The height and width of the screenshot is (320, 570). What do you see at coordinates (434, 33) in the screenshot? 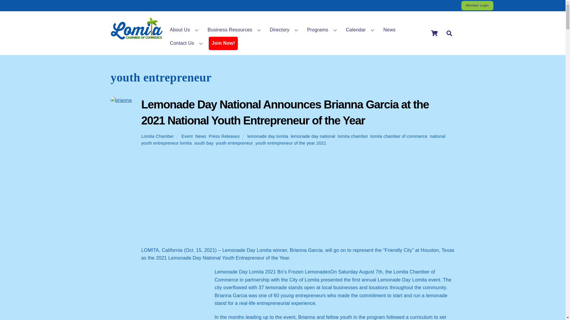
I see `Cart` at bounding box center [434, 33].